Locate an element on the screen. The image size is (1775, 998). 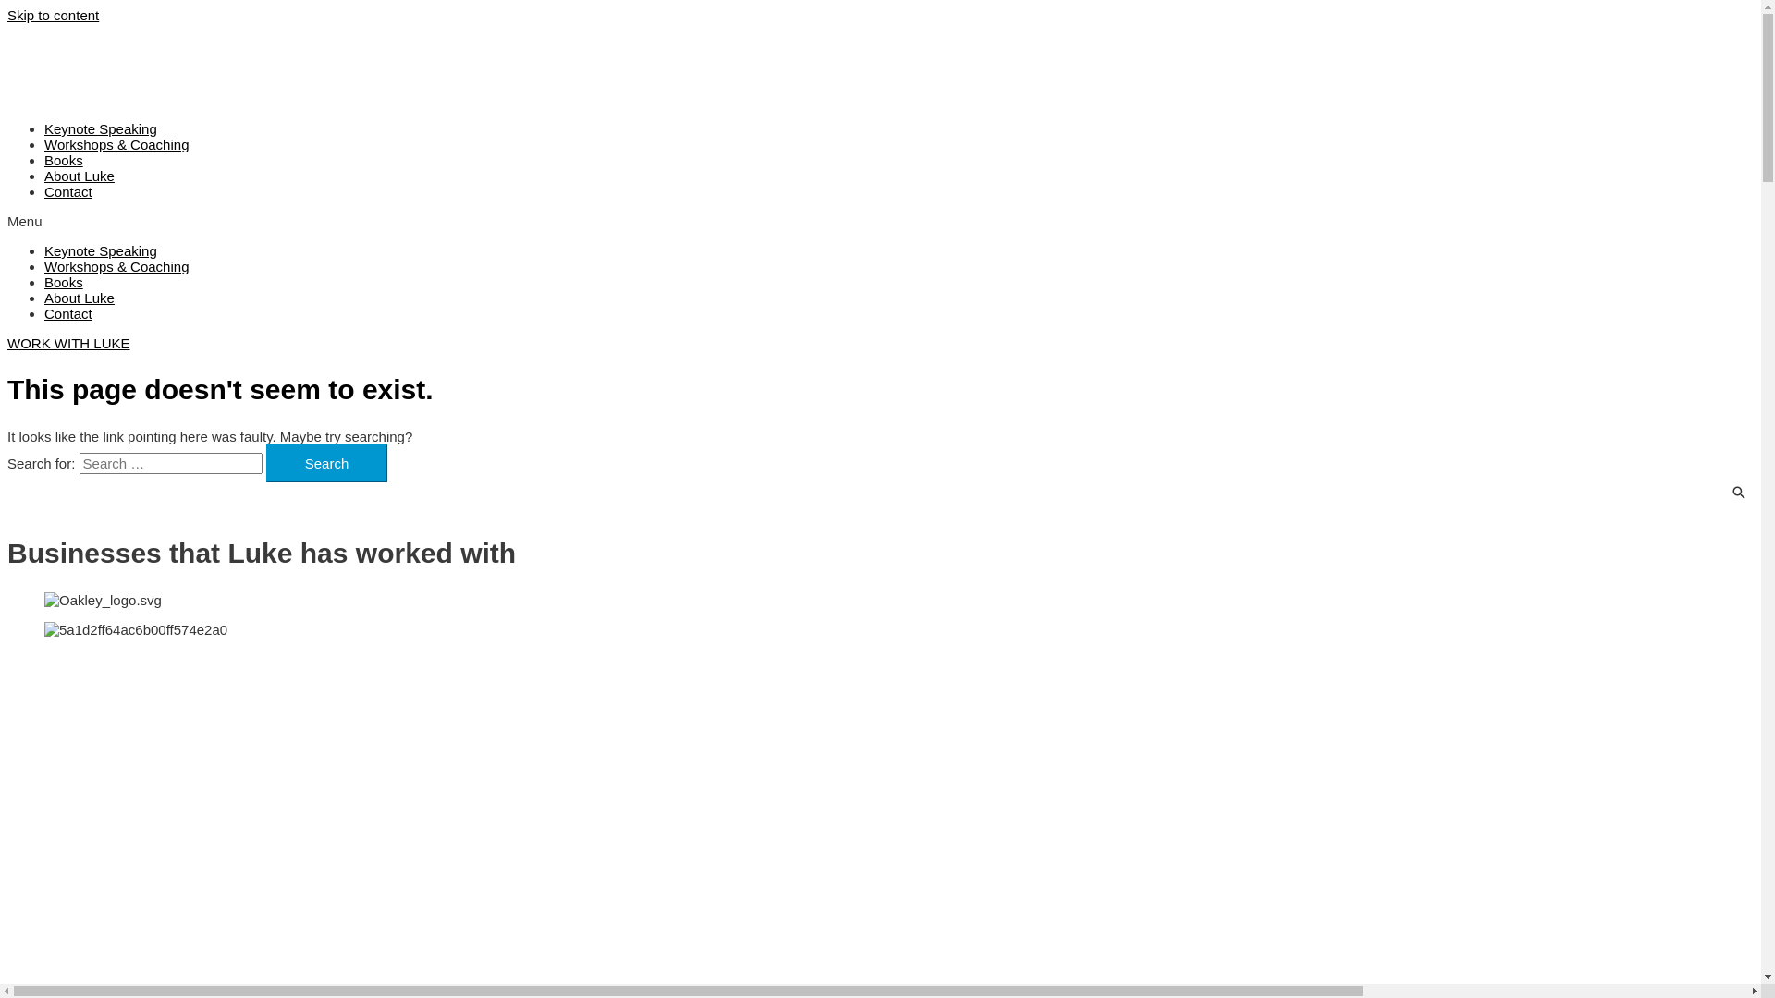
Search is located at coordinates (327, 464).